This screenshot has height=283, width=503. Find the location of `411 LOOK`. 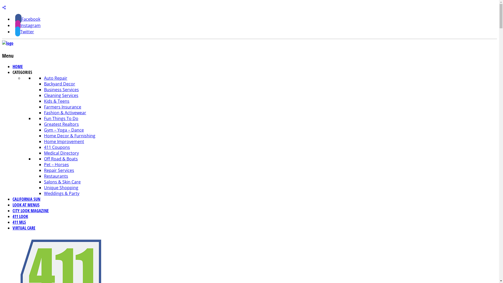

411 LOOK is located at coordinates (20, 216).